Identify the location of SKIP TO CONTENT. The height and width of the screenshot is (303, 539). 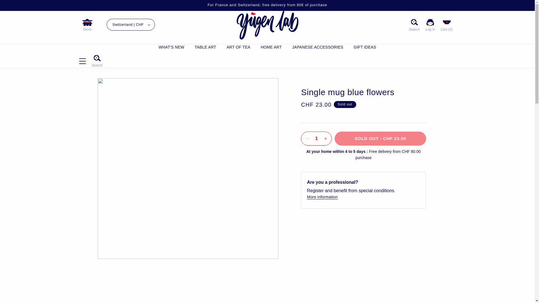
(8, 4).